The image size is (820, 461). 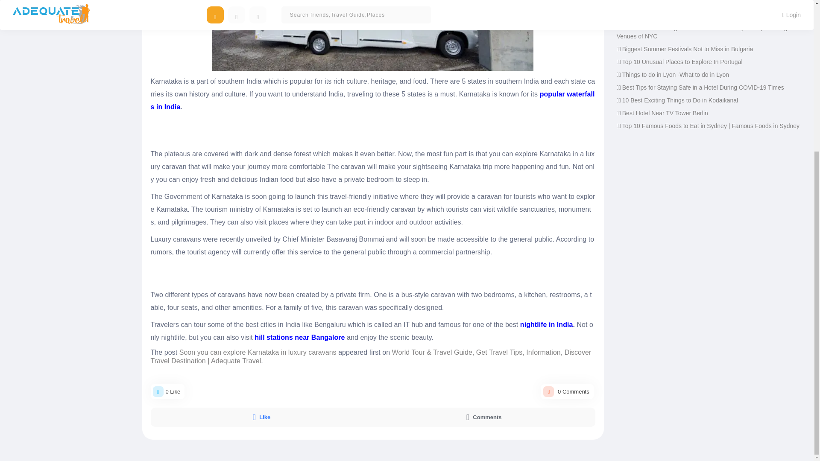 I want to click on popular waterfalls in India, so click(x=372, y=100).